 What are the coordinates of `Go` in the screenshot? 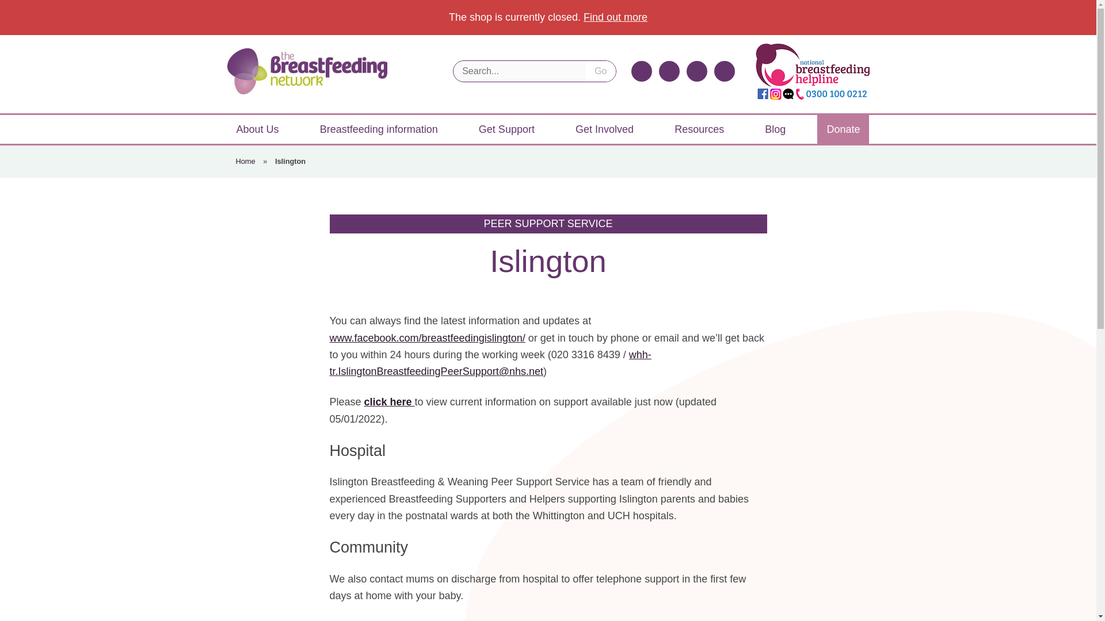 It's located at (600, 71).